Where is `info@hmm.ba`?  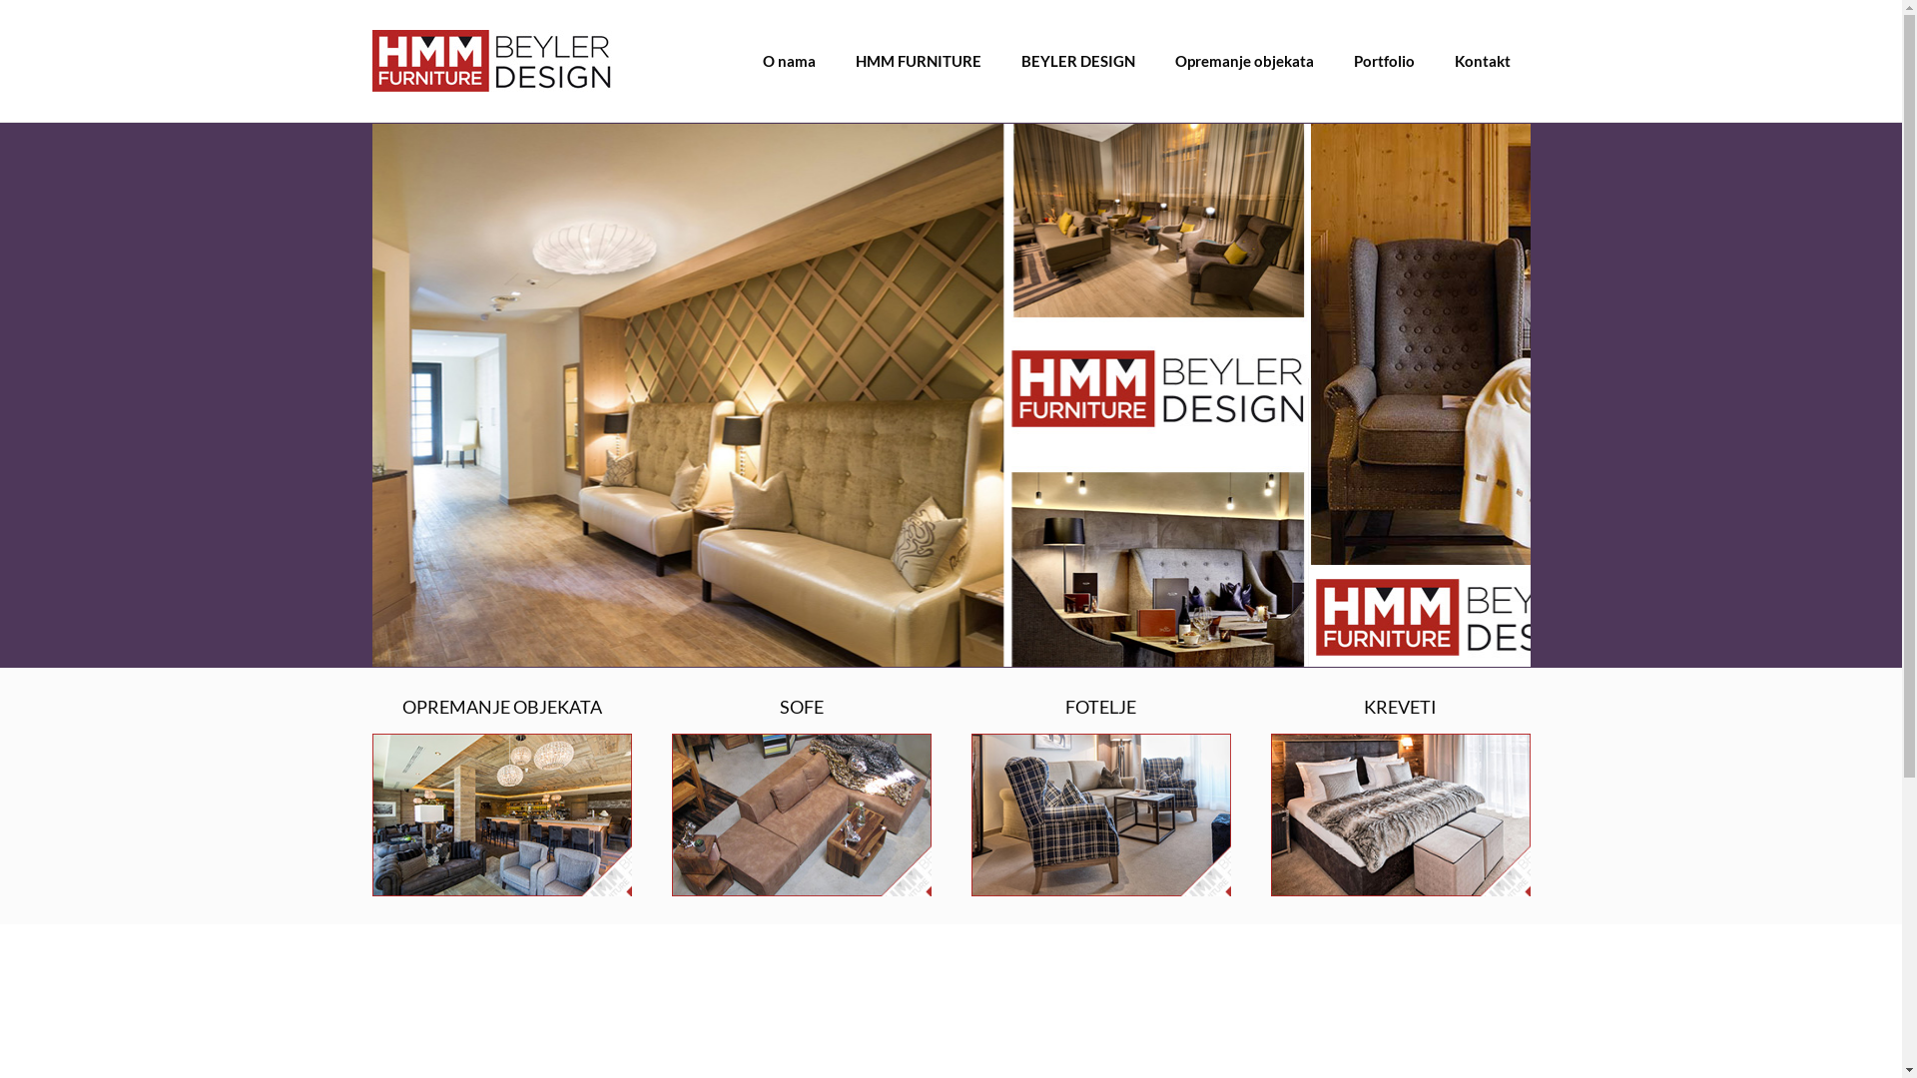 info@hmm.ba is located at coordinates (1048, 956).